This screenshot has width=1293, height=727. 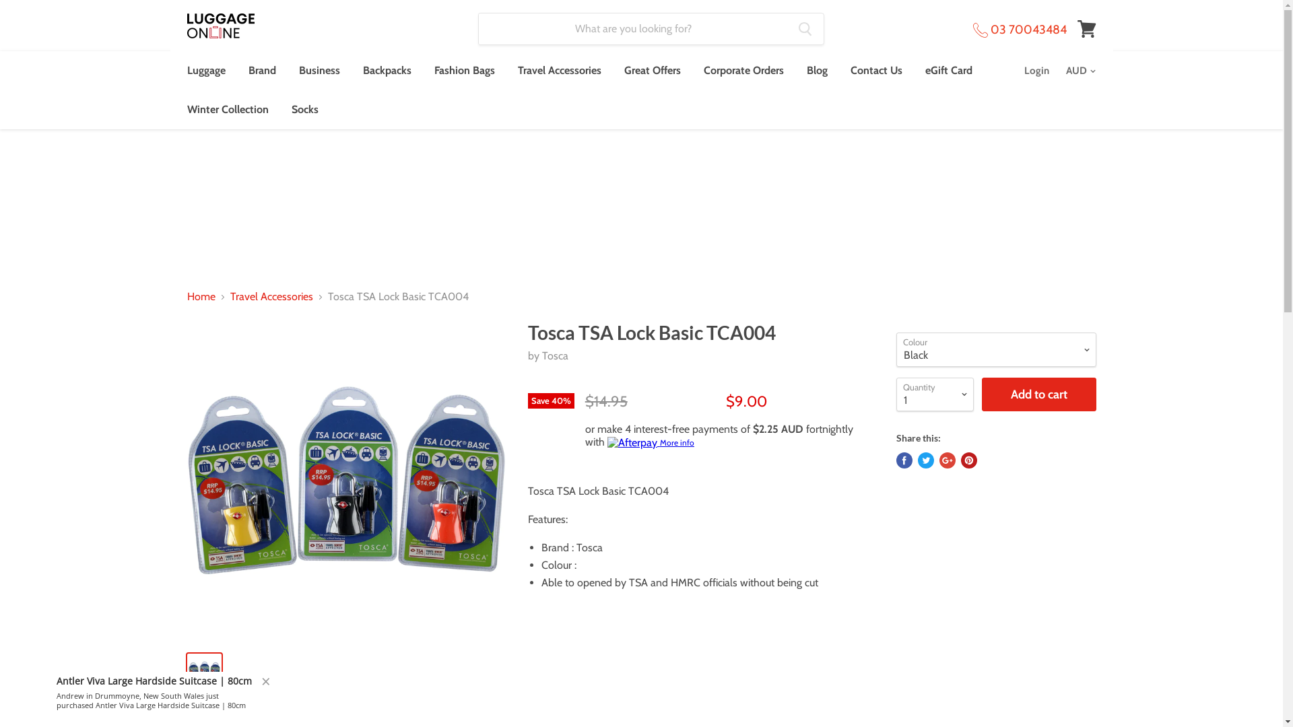 I want to click on Share on Facebook, so click(x=904, y=460).